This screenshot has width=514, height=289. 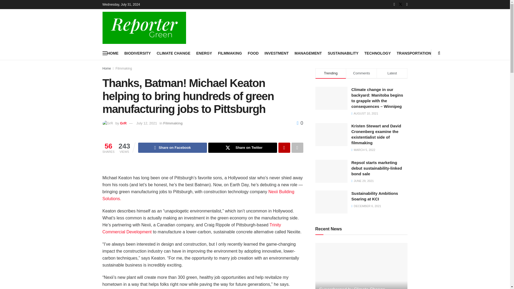 I want to click on July 12, 2021, so click(x=146, y=123).